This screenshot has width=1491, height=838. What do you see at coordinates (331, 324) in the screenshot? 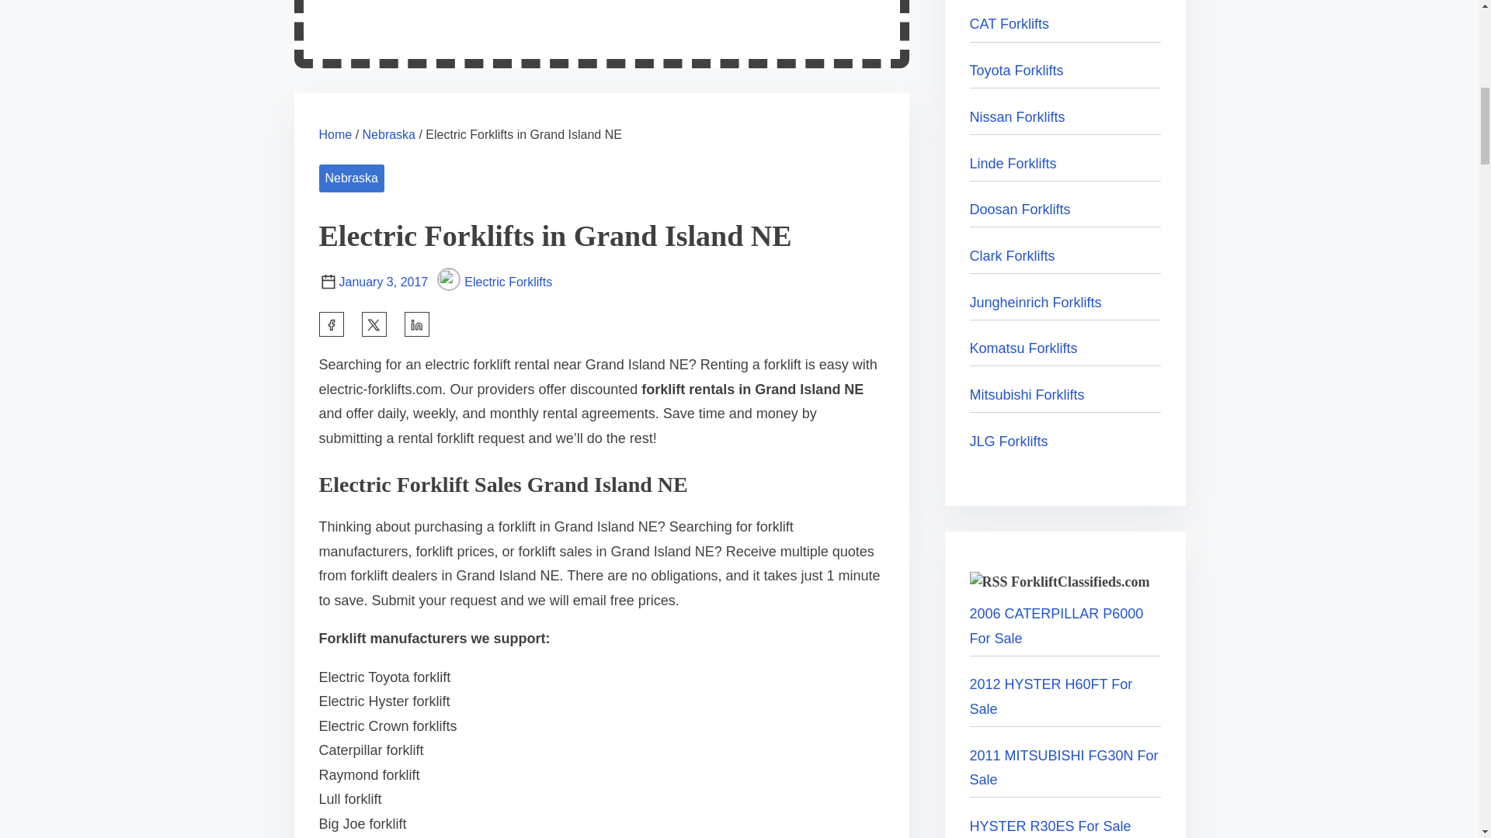
I see `Share this post on Facebook` at bounding box center [331, 324].